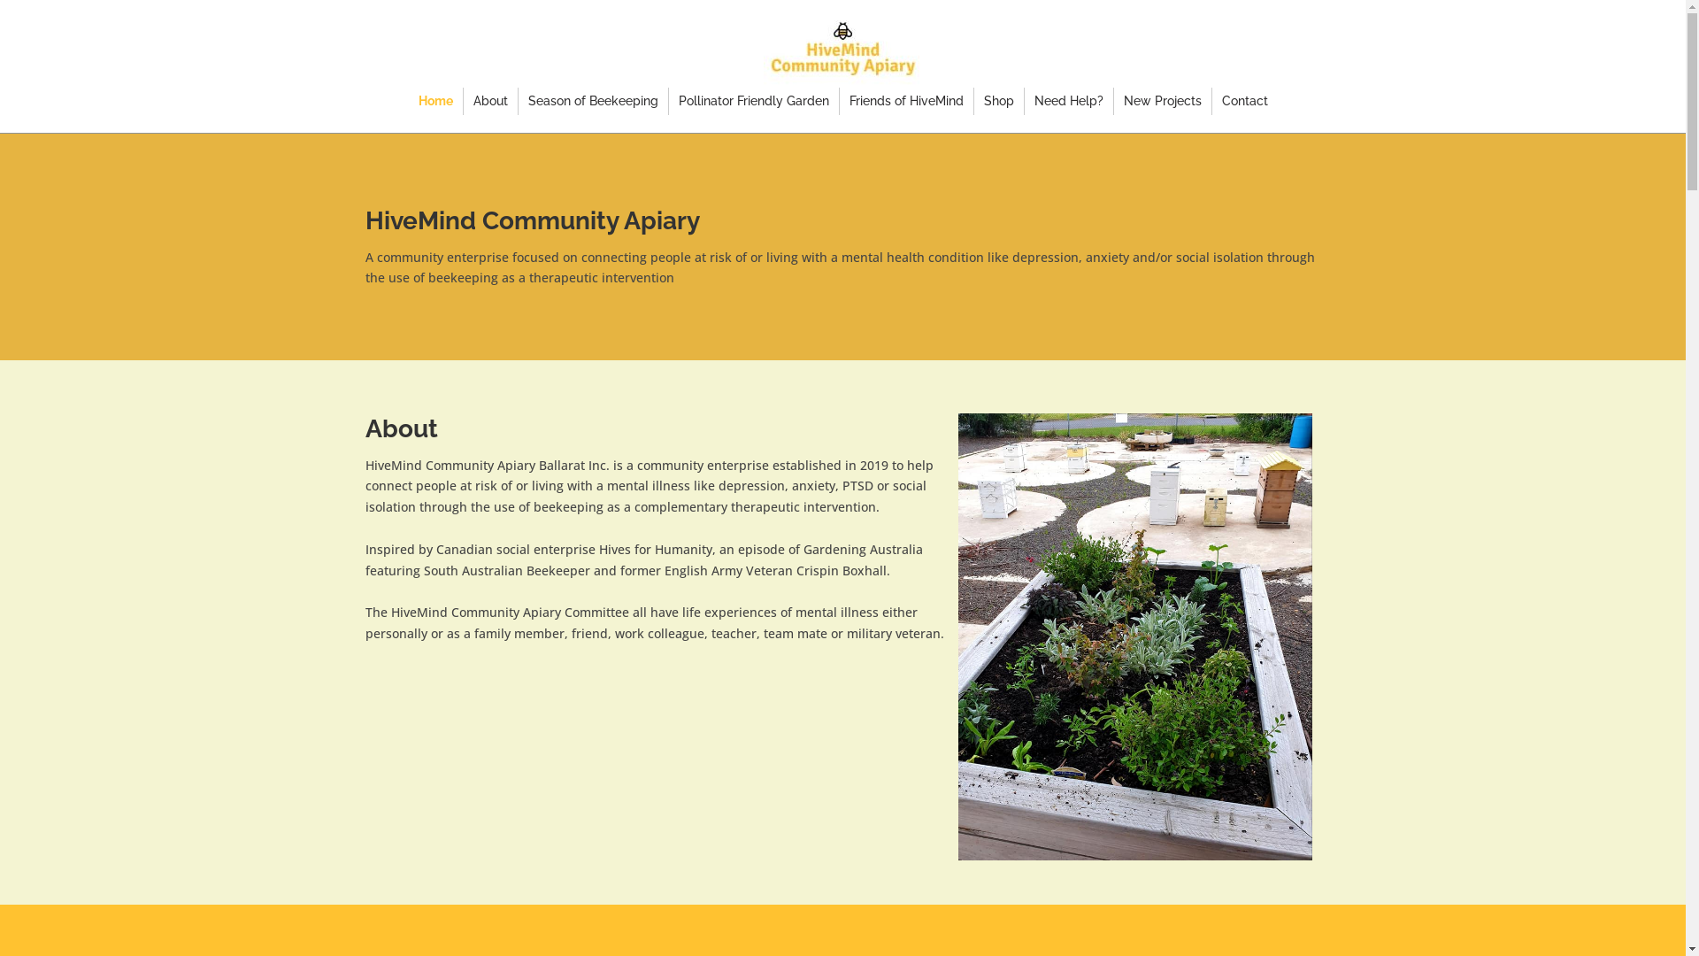 Image resolution: width=1699 pixels, height=956 pixels. What do you see at coordinates (906, 101) in the screenshot?
I see `Friends of HiveMind` at bounding box center [906, 101].